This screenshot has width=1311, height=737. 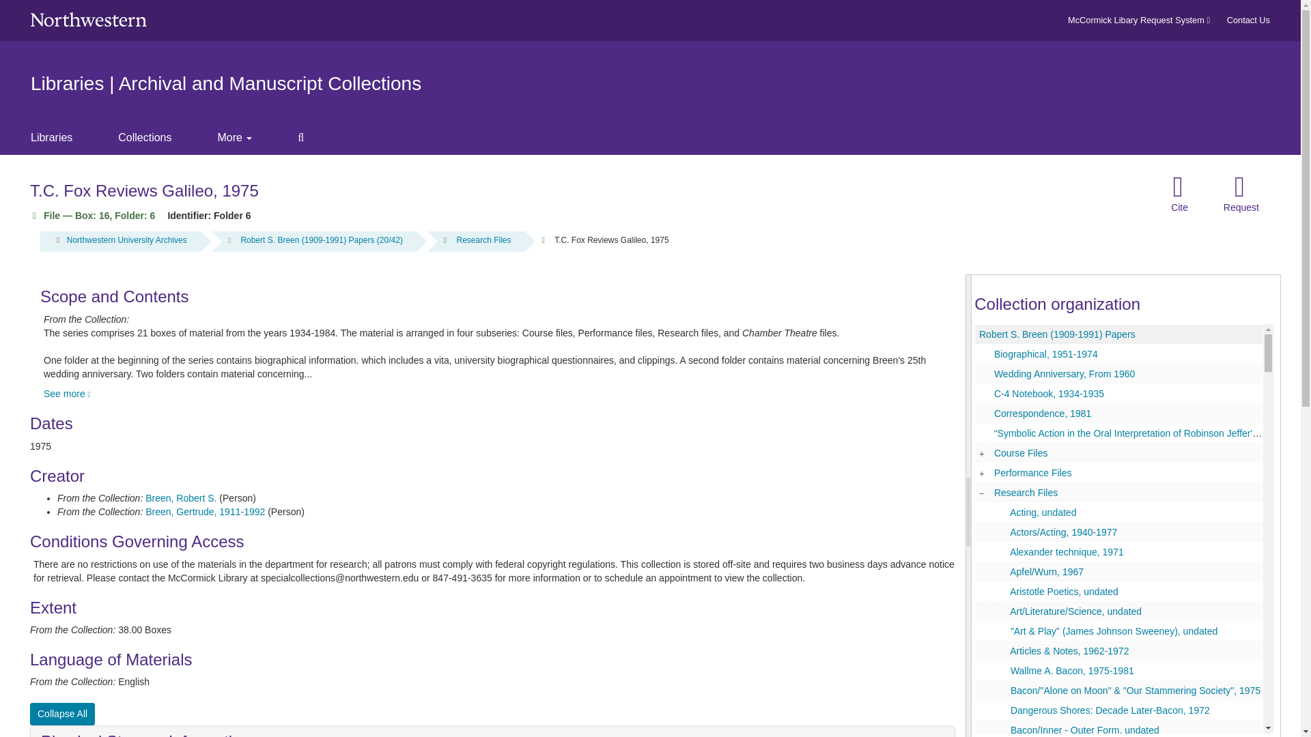 I want to click on Collections, so click(x=156, y=138).